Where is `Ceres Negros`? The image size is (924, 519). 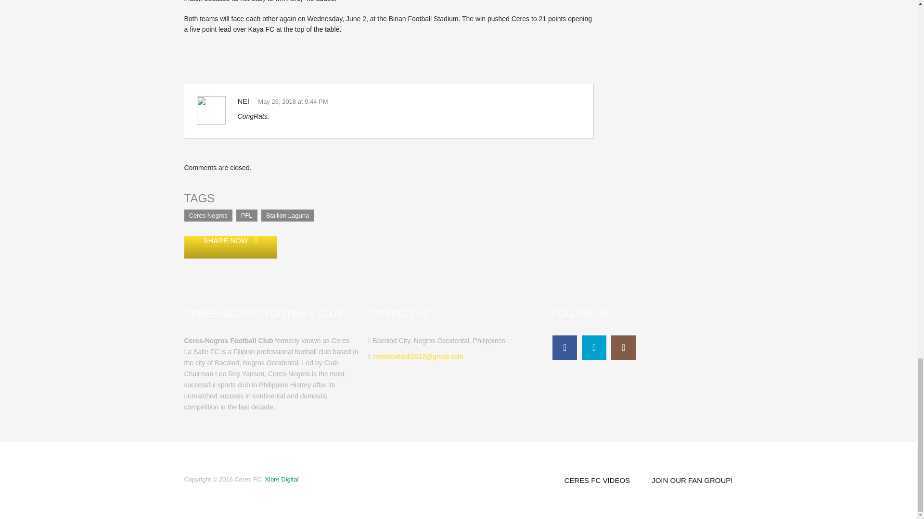
Ceres Negros is located at coordinates (208, 215).